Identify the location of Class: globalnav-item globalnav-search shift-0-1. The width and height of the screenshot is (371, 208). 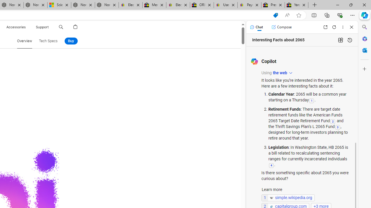
(61, 27).